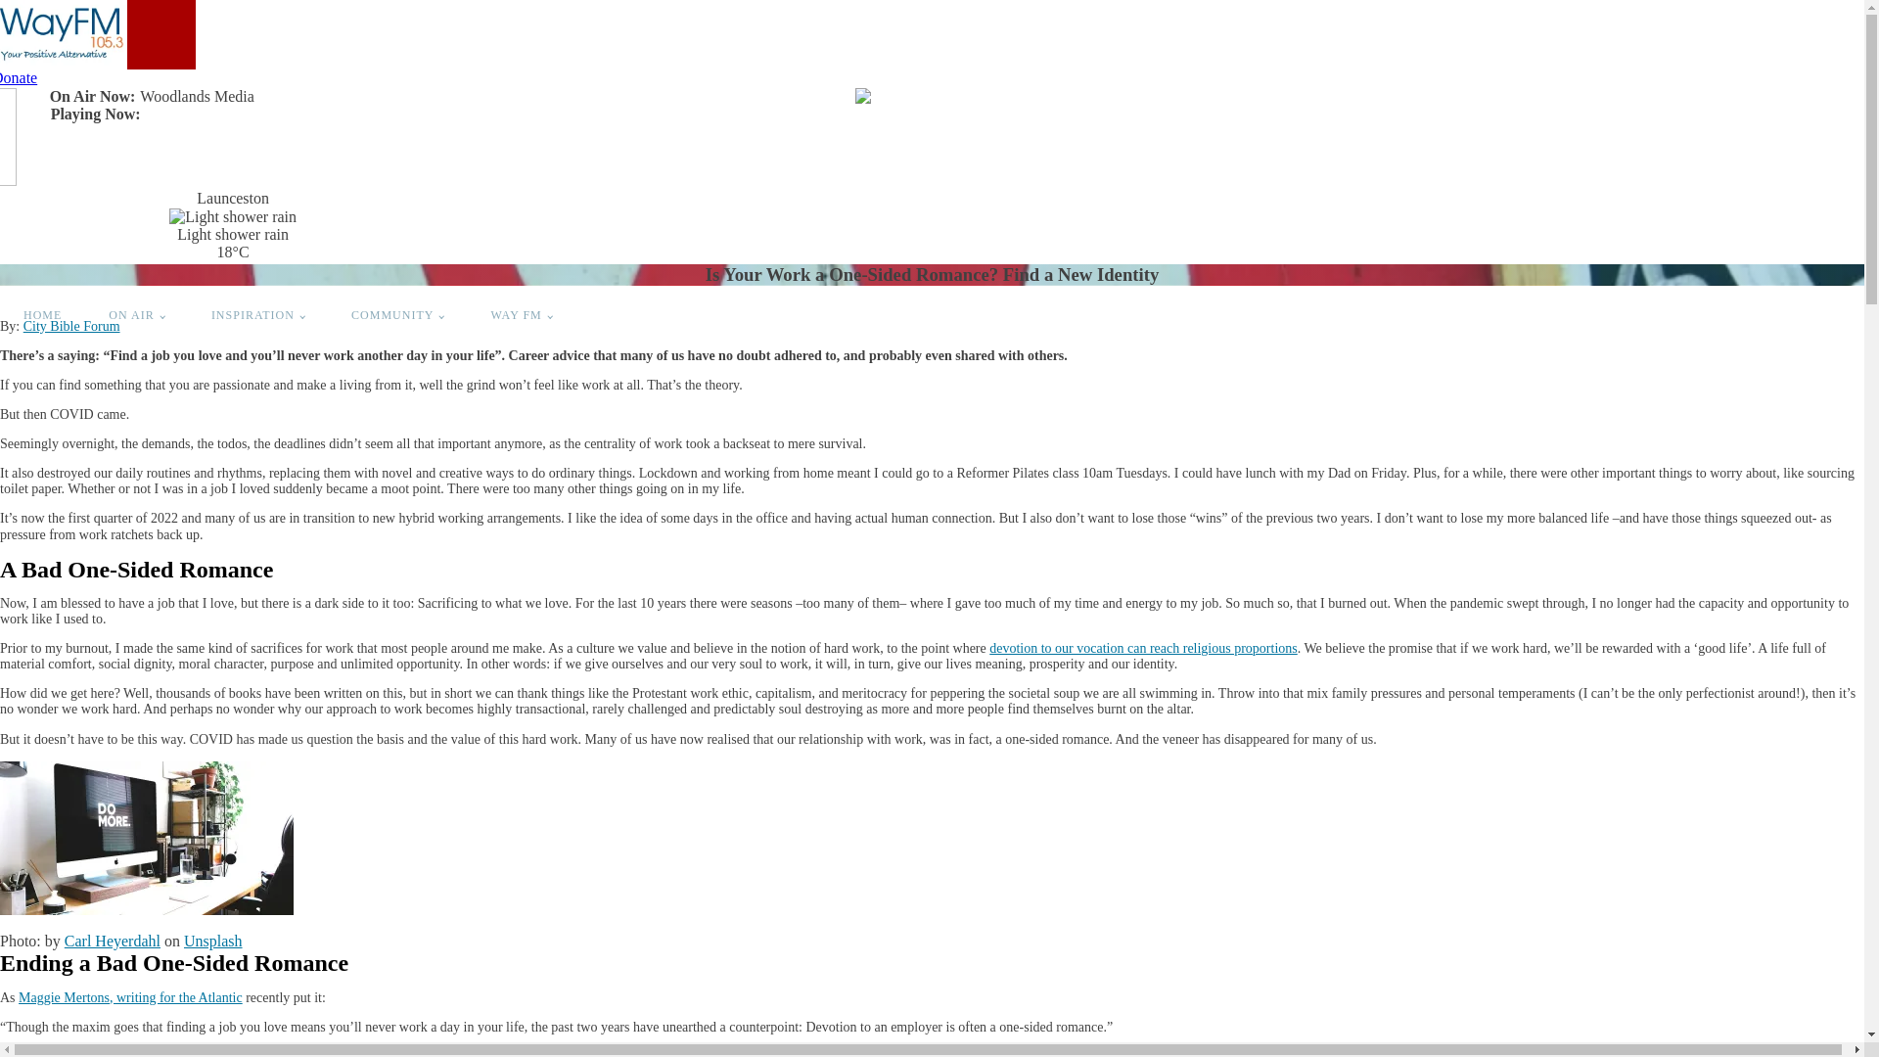 Image resolution: width=1879 pixels, height=1057 pixels. I want to click on City Bible Forum, so click(71, 327).